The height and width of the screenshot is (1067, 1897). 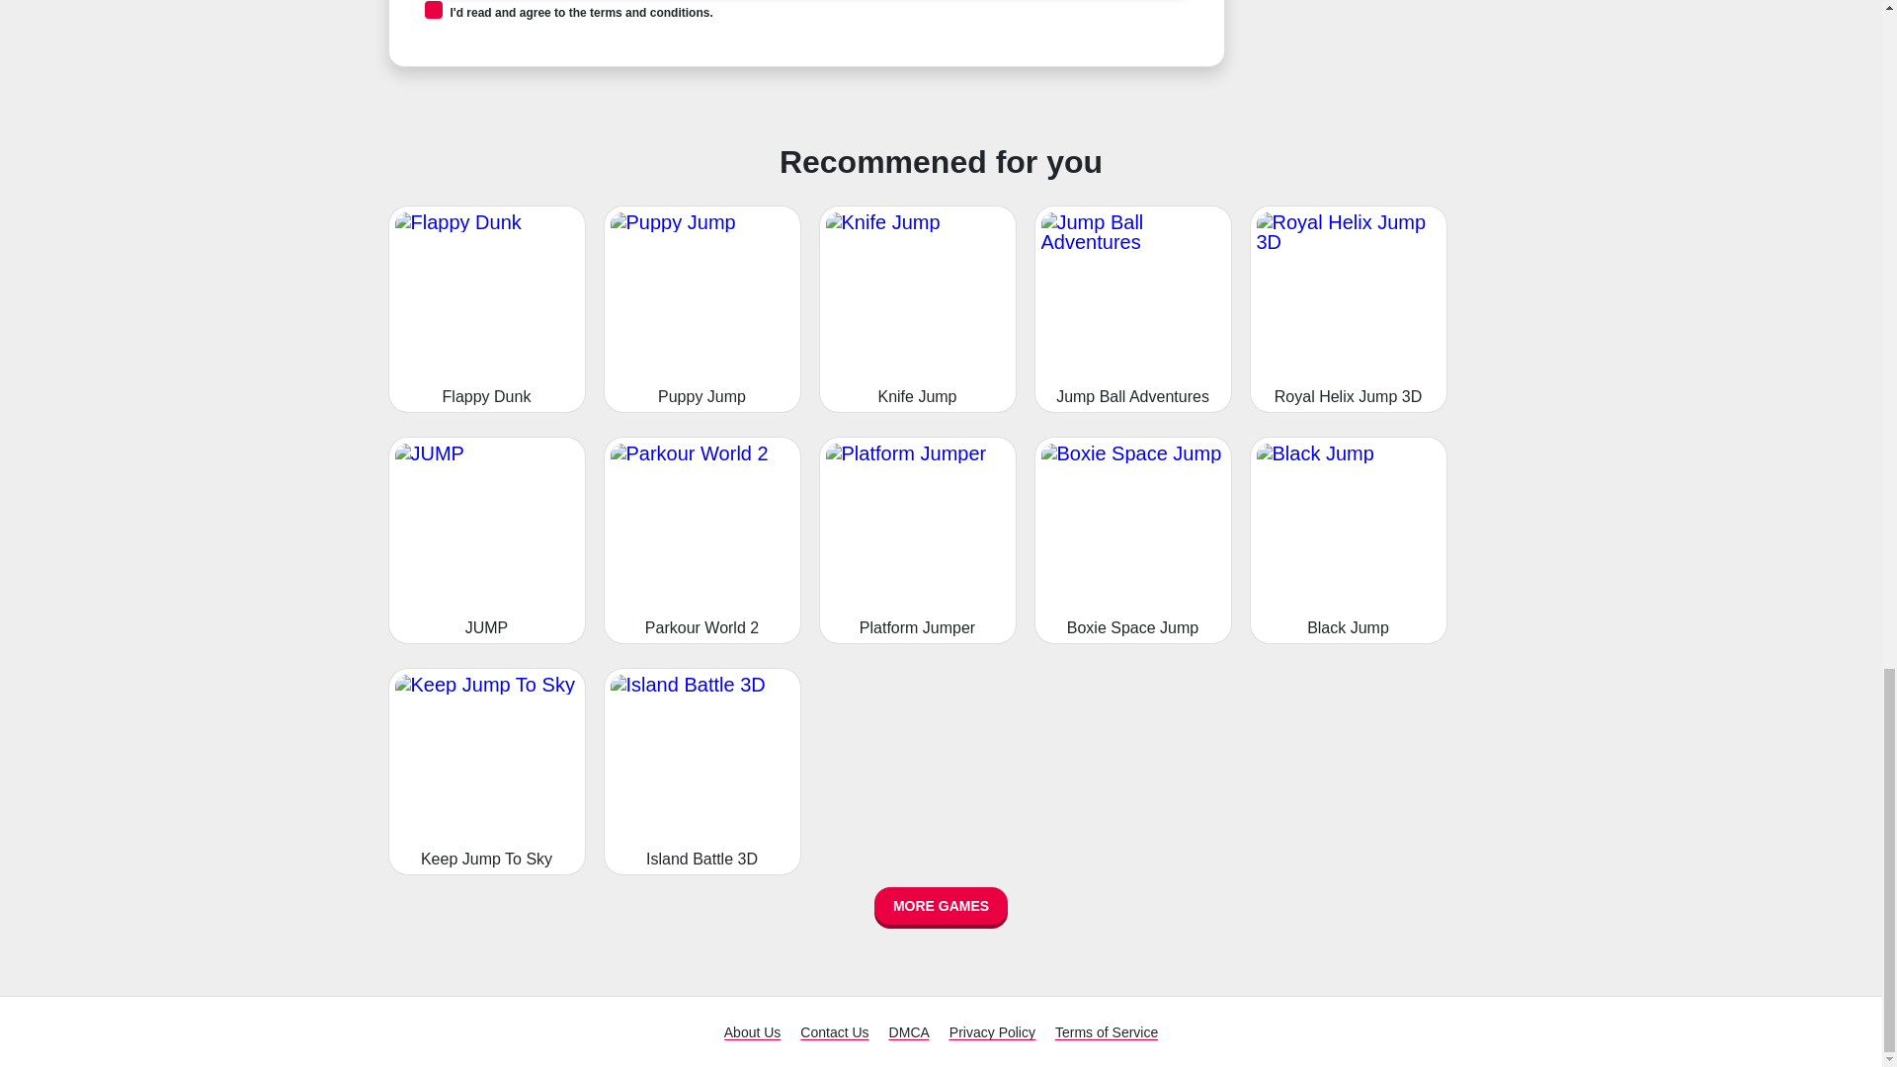 What do you see at coordinates (485, 539) in the screenshot?
I see `JUMP` at bounding box center [485, 539].